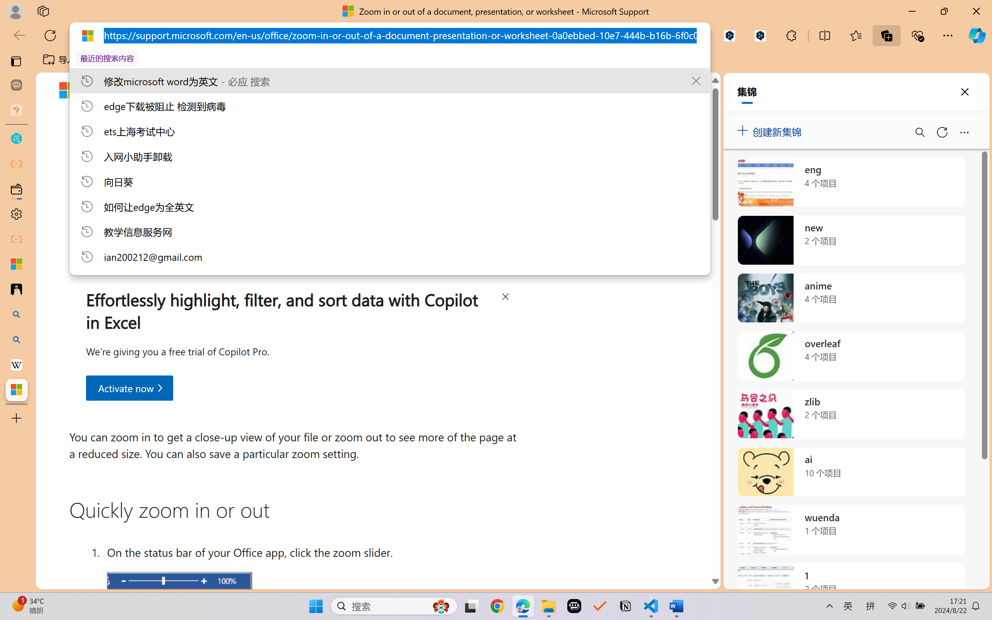 The height and width of the screenshot is (620, 992). Describe the element at coordinates (16, 364) in the screenshot. I see `Earth - Wikipedia` at that location.